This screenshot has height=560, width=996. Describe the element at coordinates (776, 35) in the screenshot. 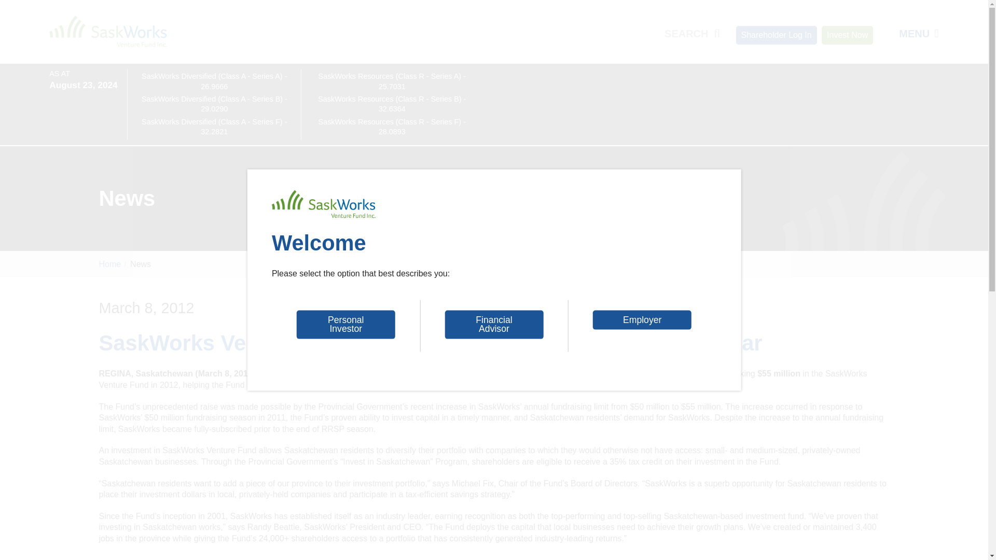

I see `Shareholder Log In` at that location.